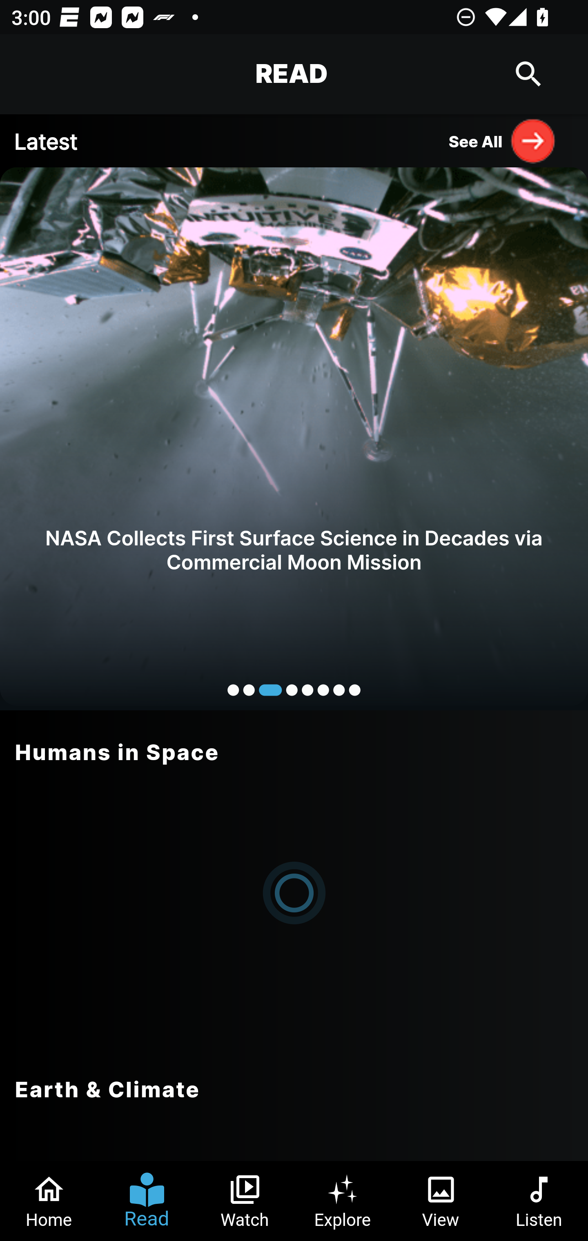  Describe the element at coordinates (539, 1201) in the screenshot. I see `Listen
Tab 6 of 6` at that location.